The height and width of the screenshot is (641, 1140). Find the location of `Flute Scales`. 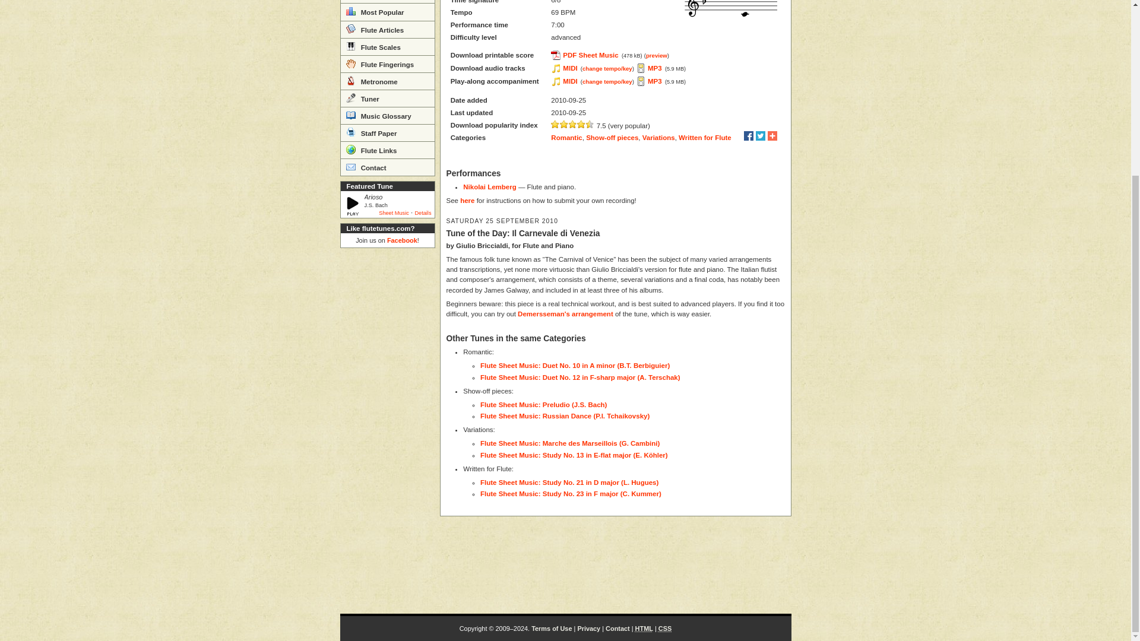

Flute Scales is located at coordinates (387, 46).